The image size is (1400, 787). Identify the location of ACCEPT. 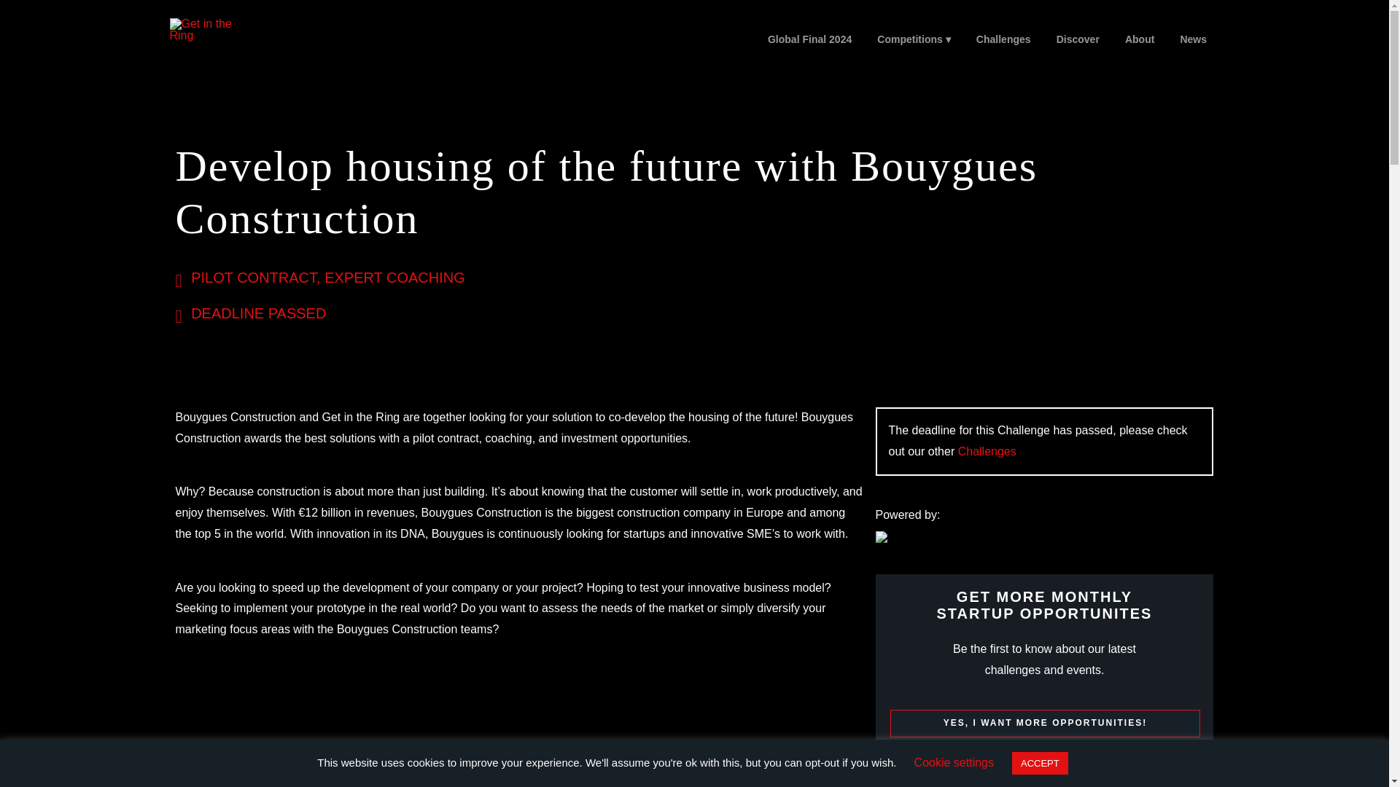
(1040, 763).